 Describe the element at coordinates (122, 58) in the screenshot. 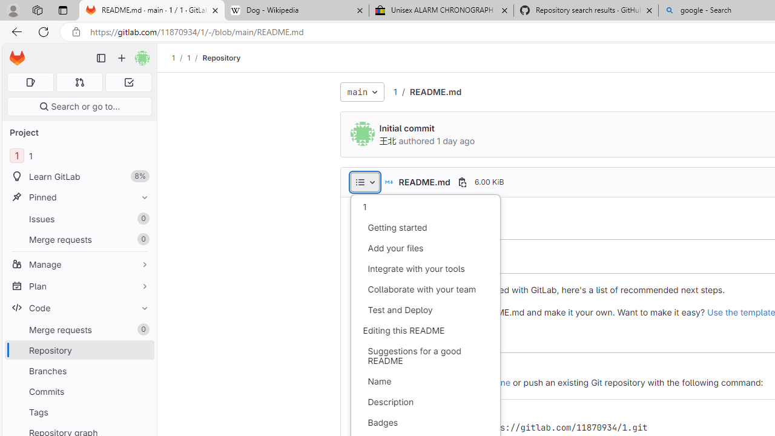

I see `Create new...` at that location.